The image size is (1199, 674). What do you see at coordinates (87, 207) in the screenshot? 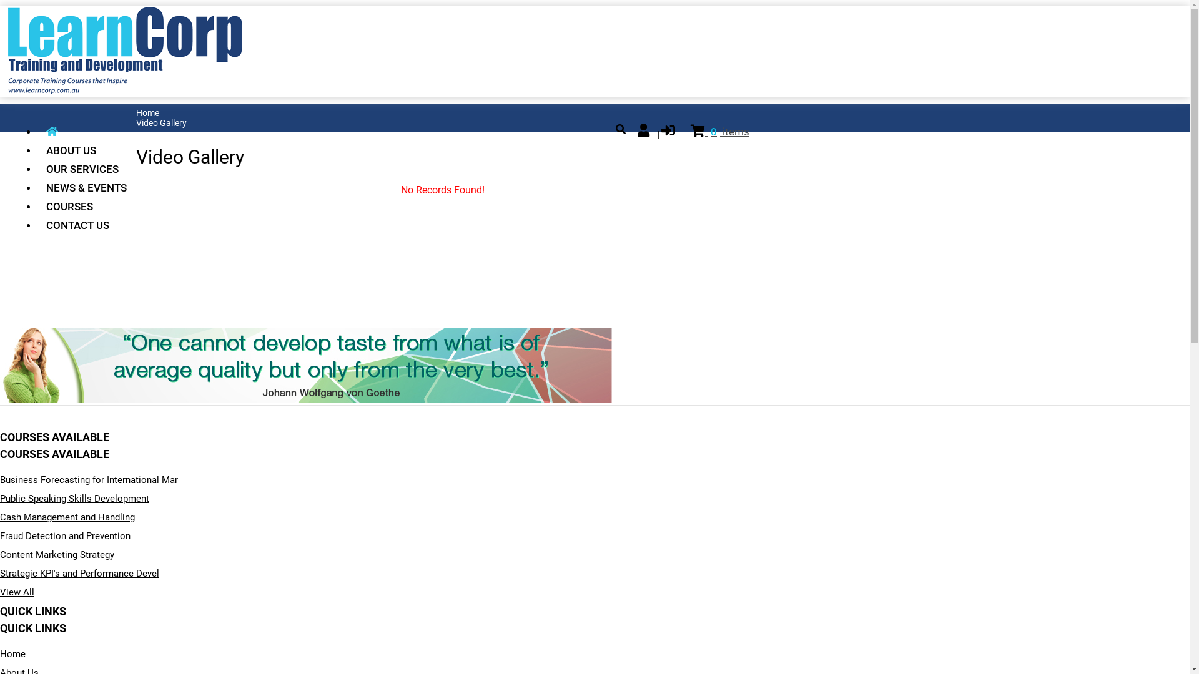
I see `COURSES` at bounding box center [87, 207].